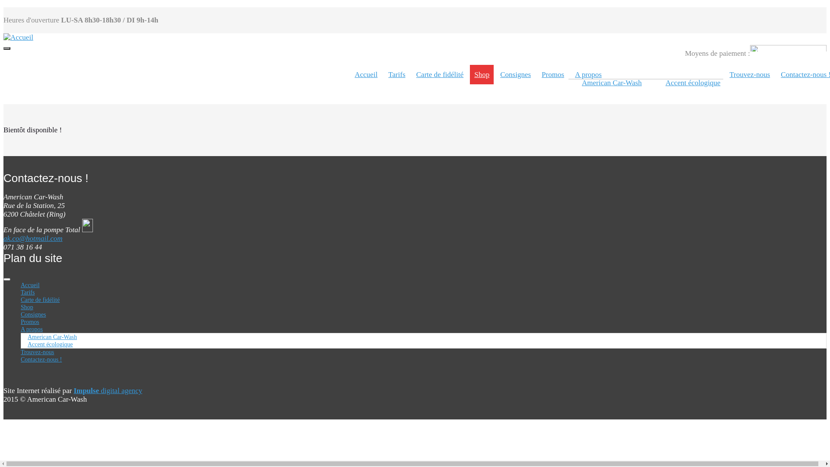  Describe the element at coordinates (397, 74) in the screenshot. I see `Tarifs` at that location.